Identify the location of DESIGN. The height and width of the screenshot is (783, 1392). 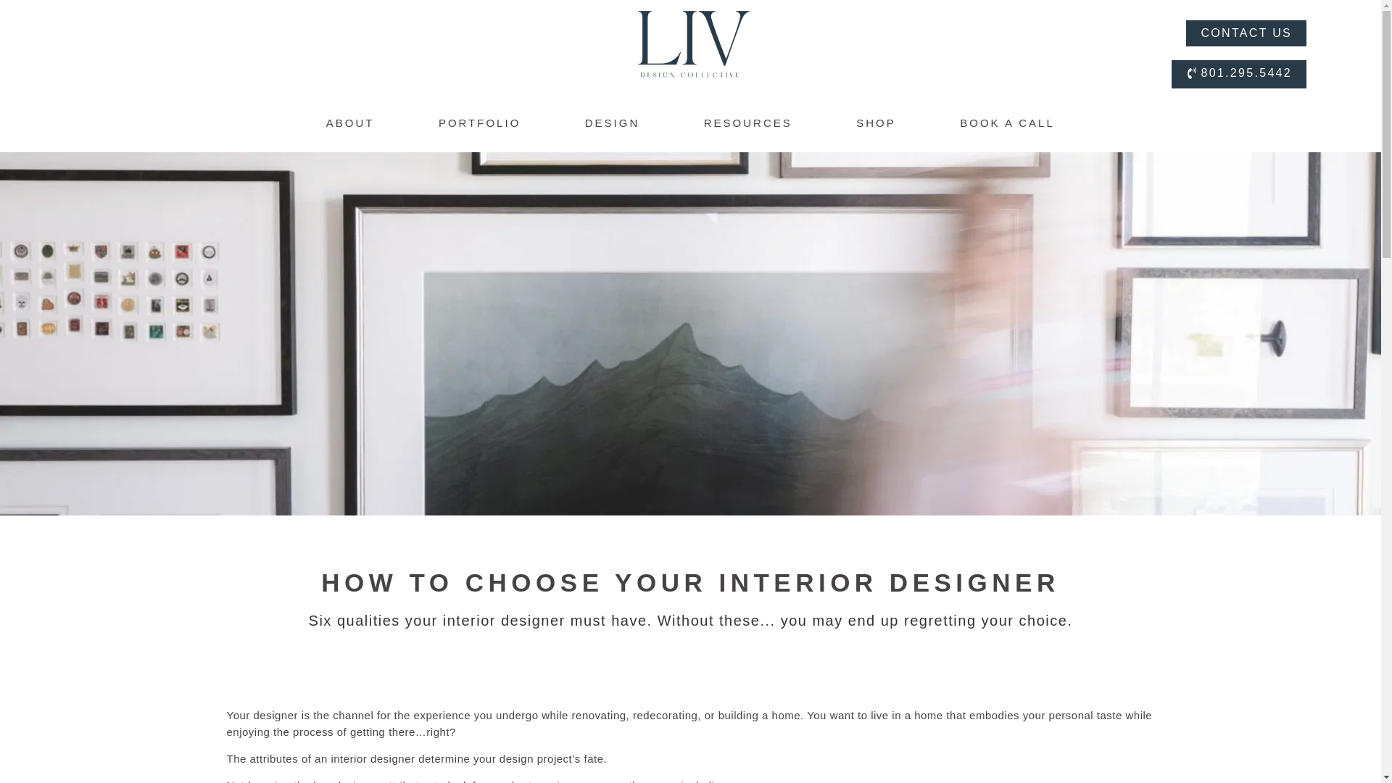
(612, 123).